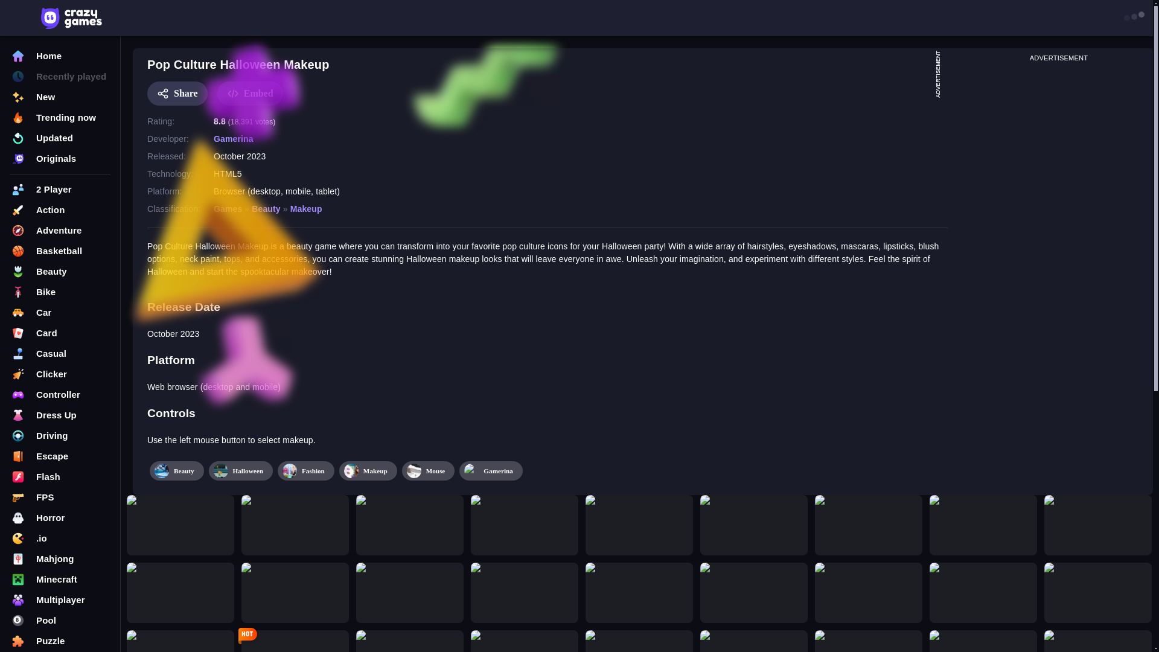 The width and height of the screenshot is (1159, 652). Describe the element at coordinates (60, 477) in the screenshot. I see `Flash` at that location.